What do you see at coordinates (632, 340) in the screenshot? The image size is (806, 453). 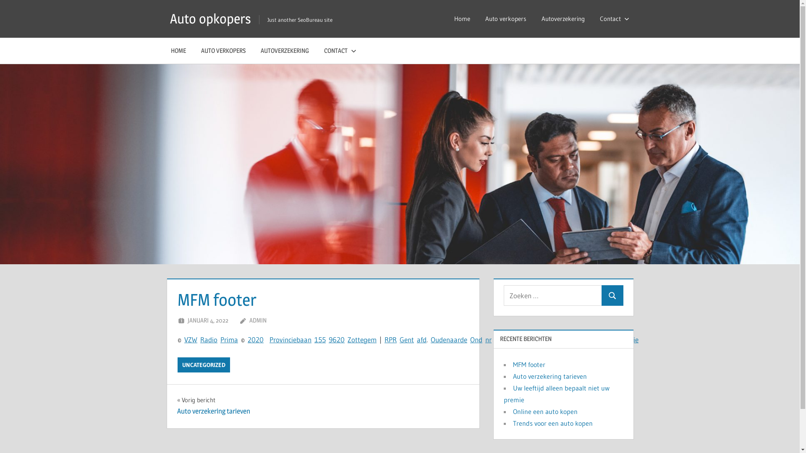 I see `t` at bounding box center [632, 340].